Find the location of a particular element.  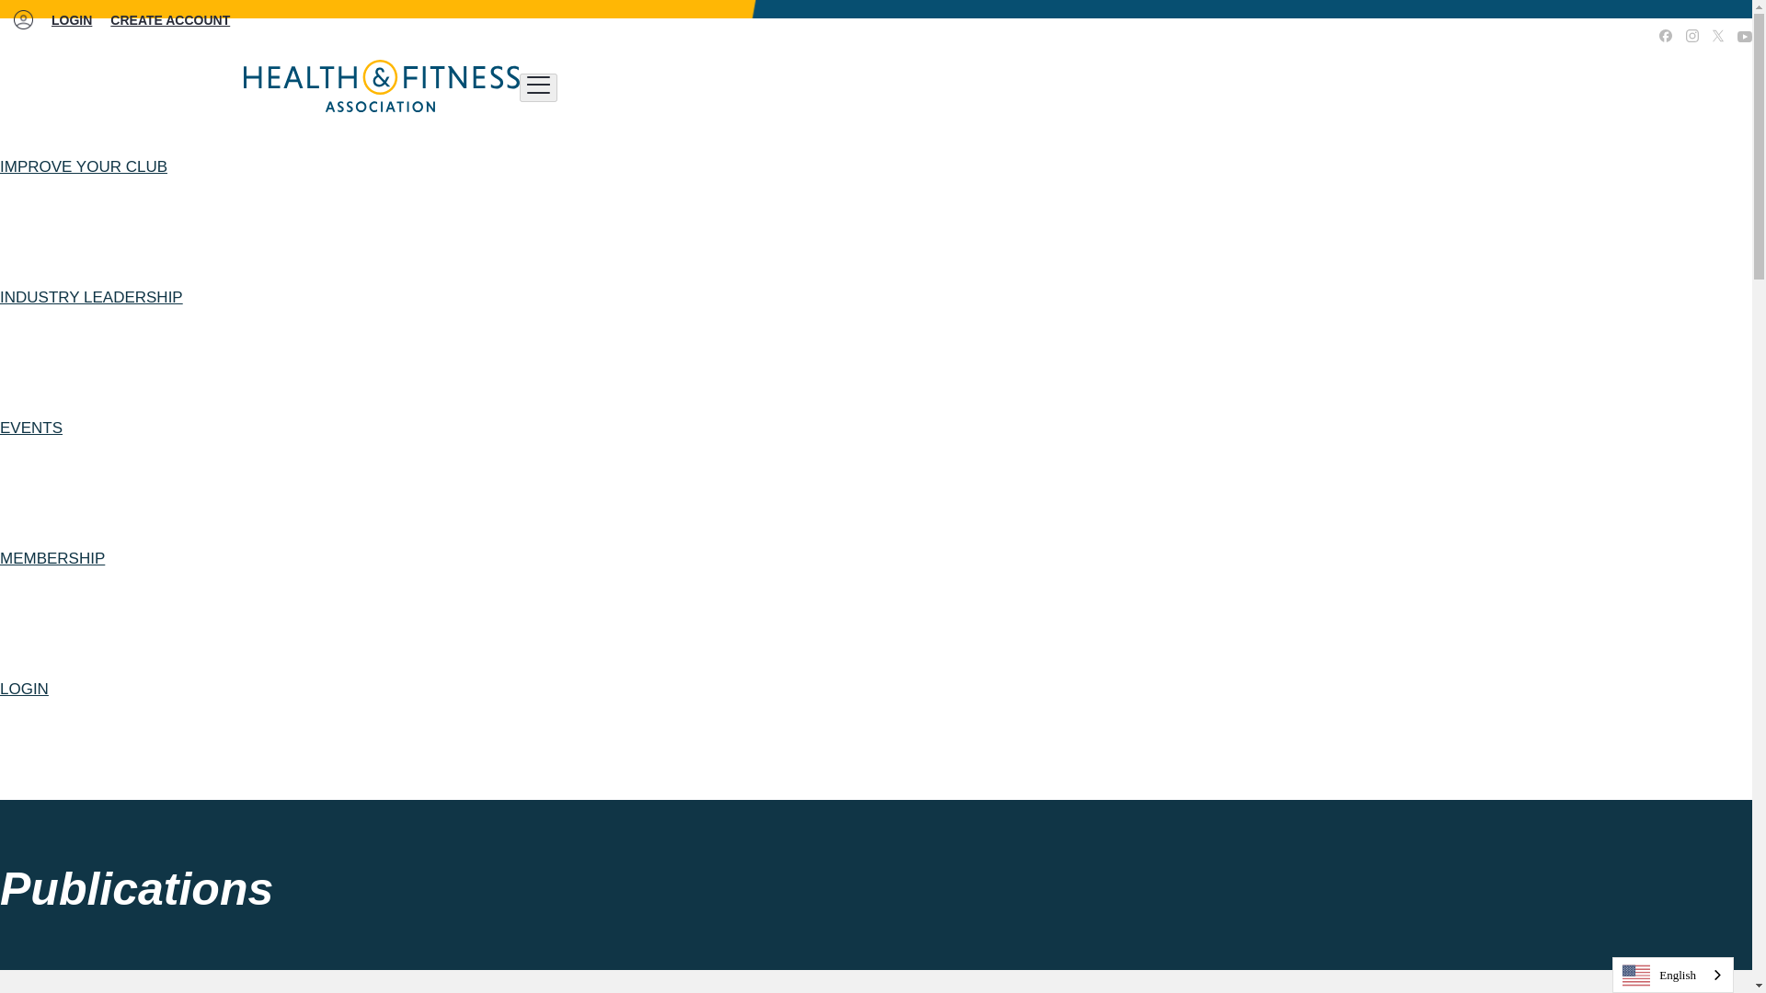

ABOUT is located at coordinates (1531, 37).